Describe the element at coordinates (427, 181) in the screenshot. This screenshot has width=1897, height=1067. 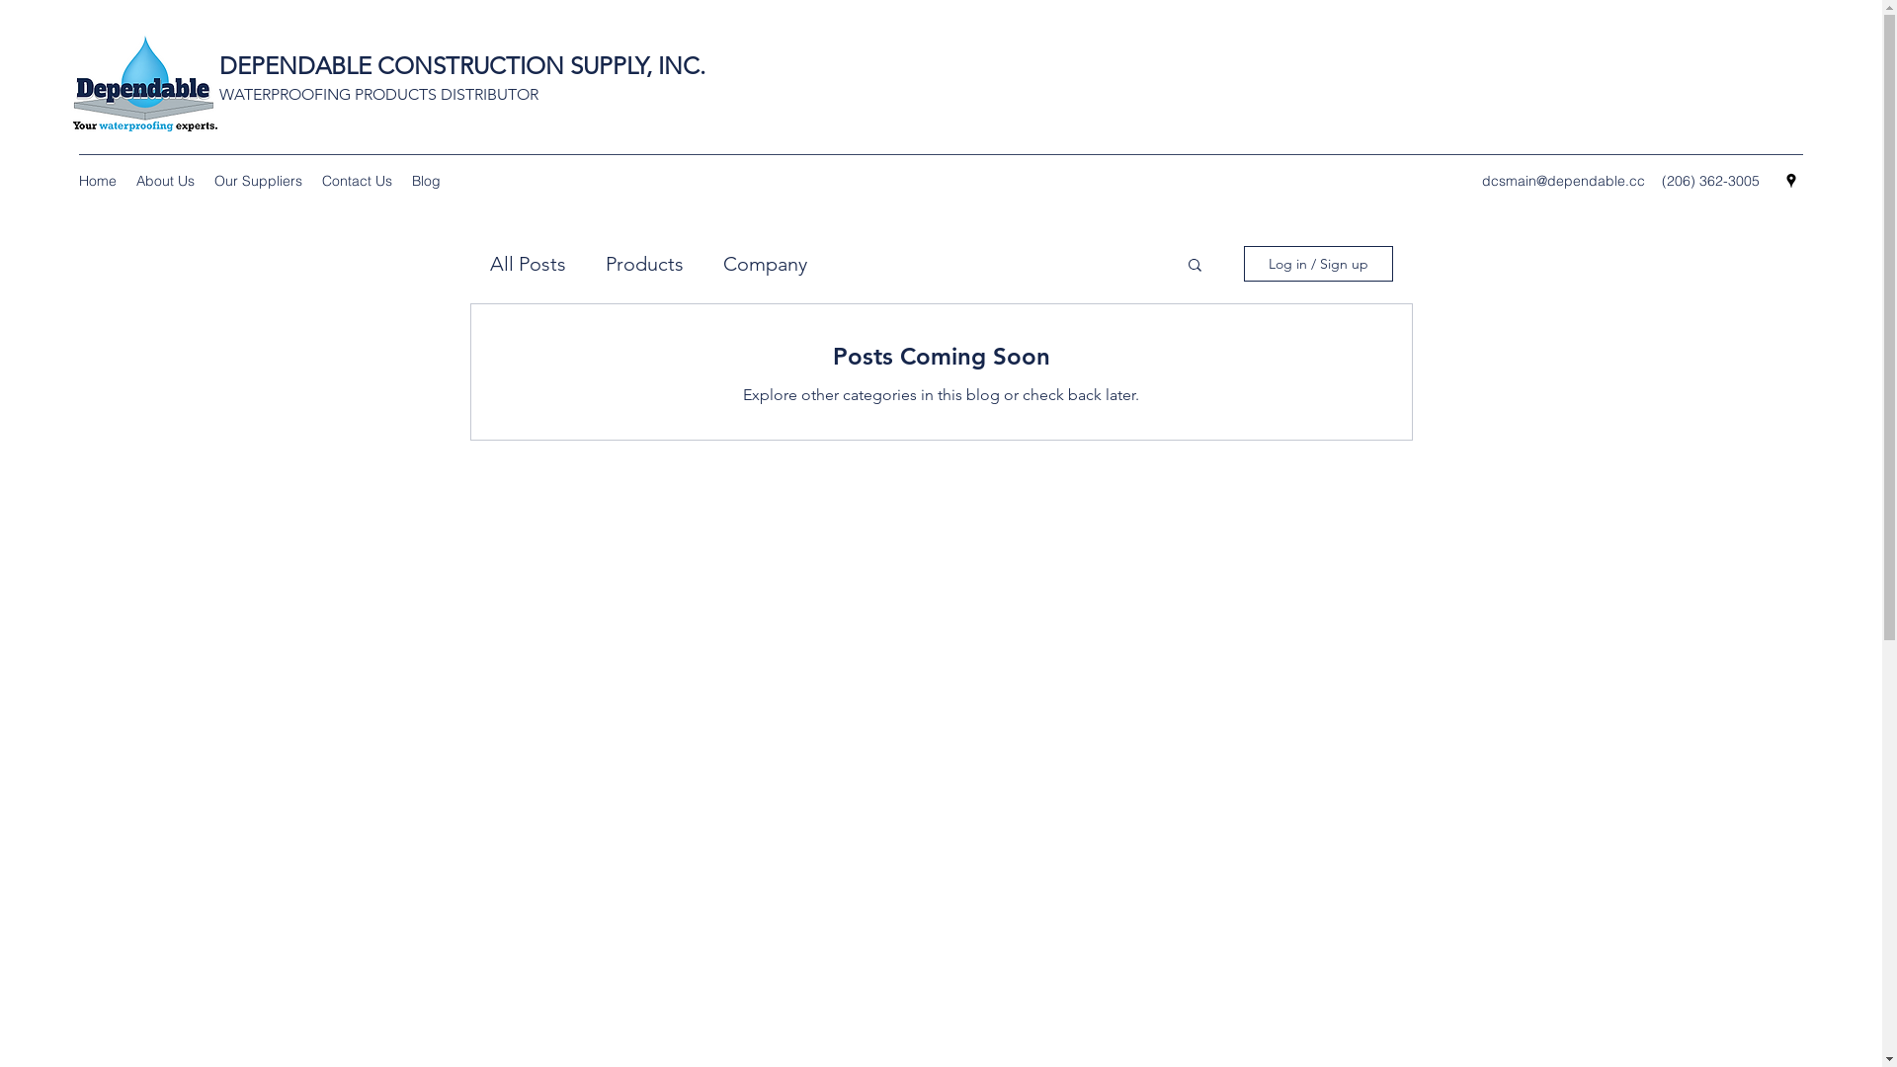
I see `Blog` at that location.